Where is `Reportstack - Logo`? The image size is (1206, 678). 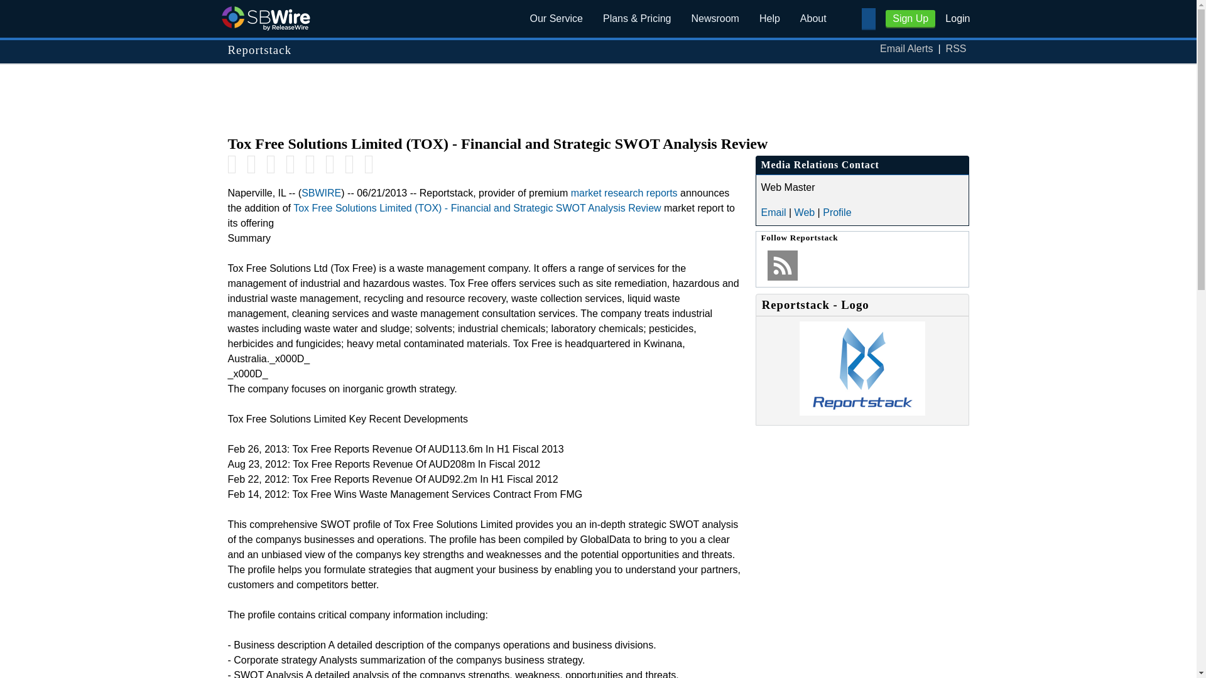
Reportstack - Logo is located at coordinates (862, 412).